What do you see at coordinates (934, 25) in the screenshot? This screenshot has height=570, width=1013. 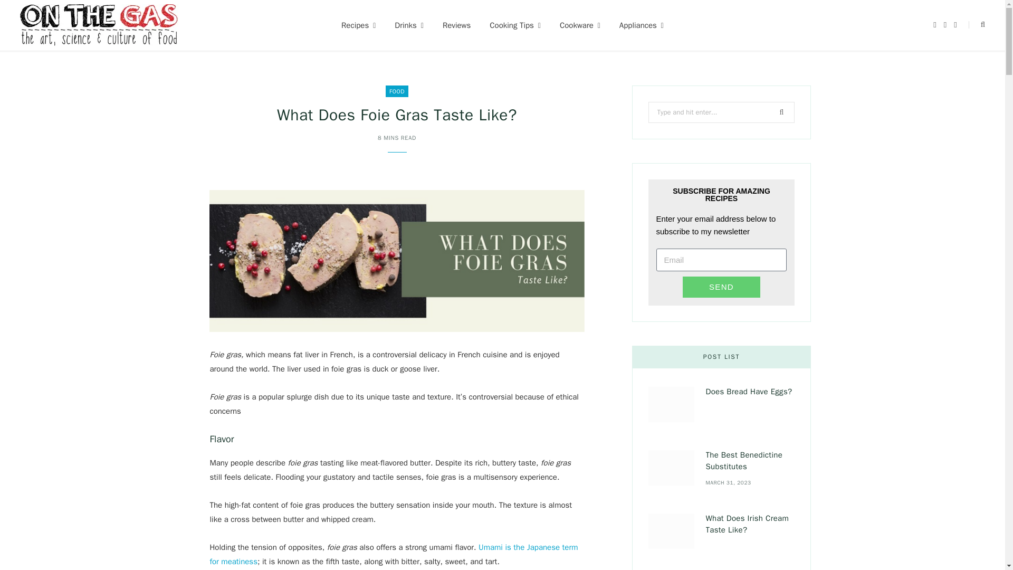 I see `Facebook` at bounding box center [934, 25].